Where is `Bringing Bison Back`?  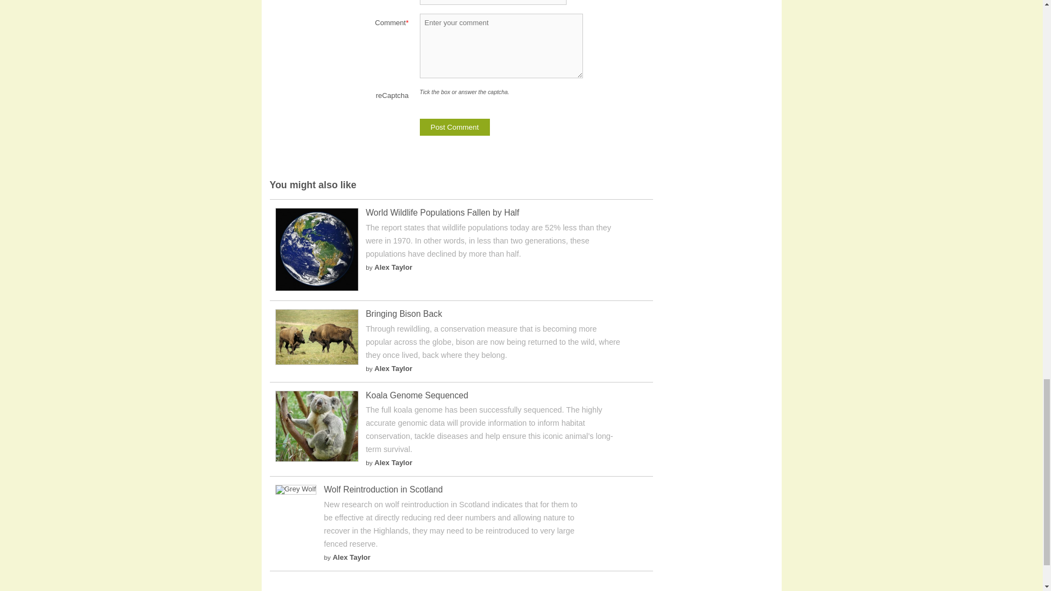
Bringing Bison Back is located at coordinates (404, 314).